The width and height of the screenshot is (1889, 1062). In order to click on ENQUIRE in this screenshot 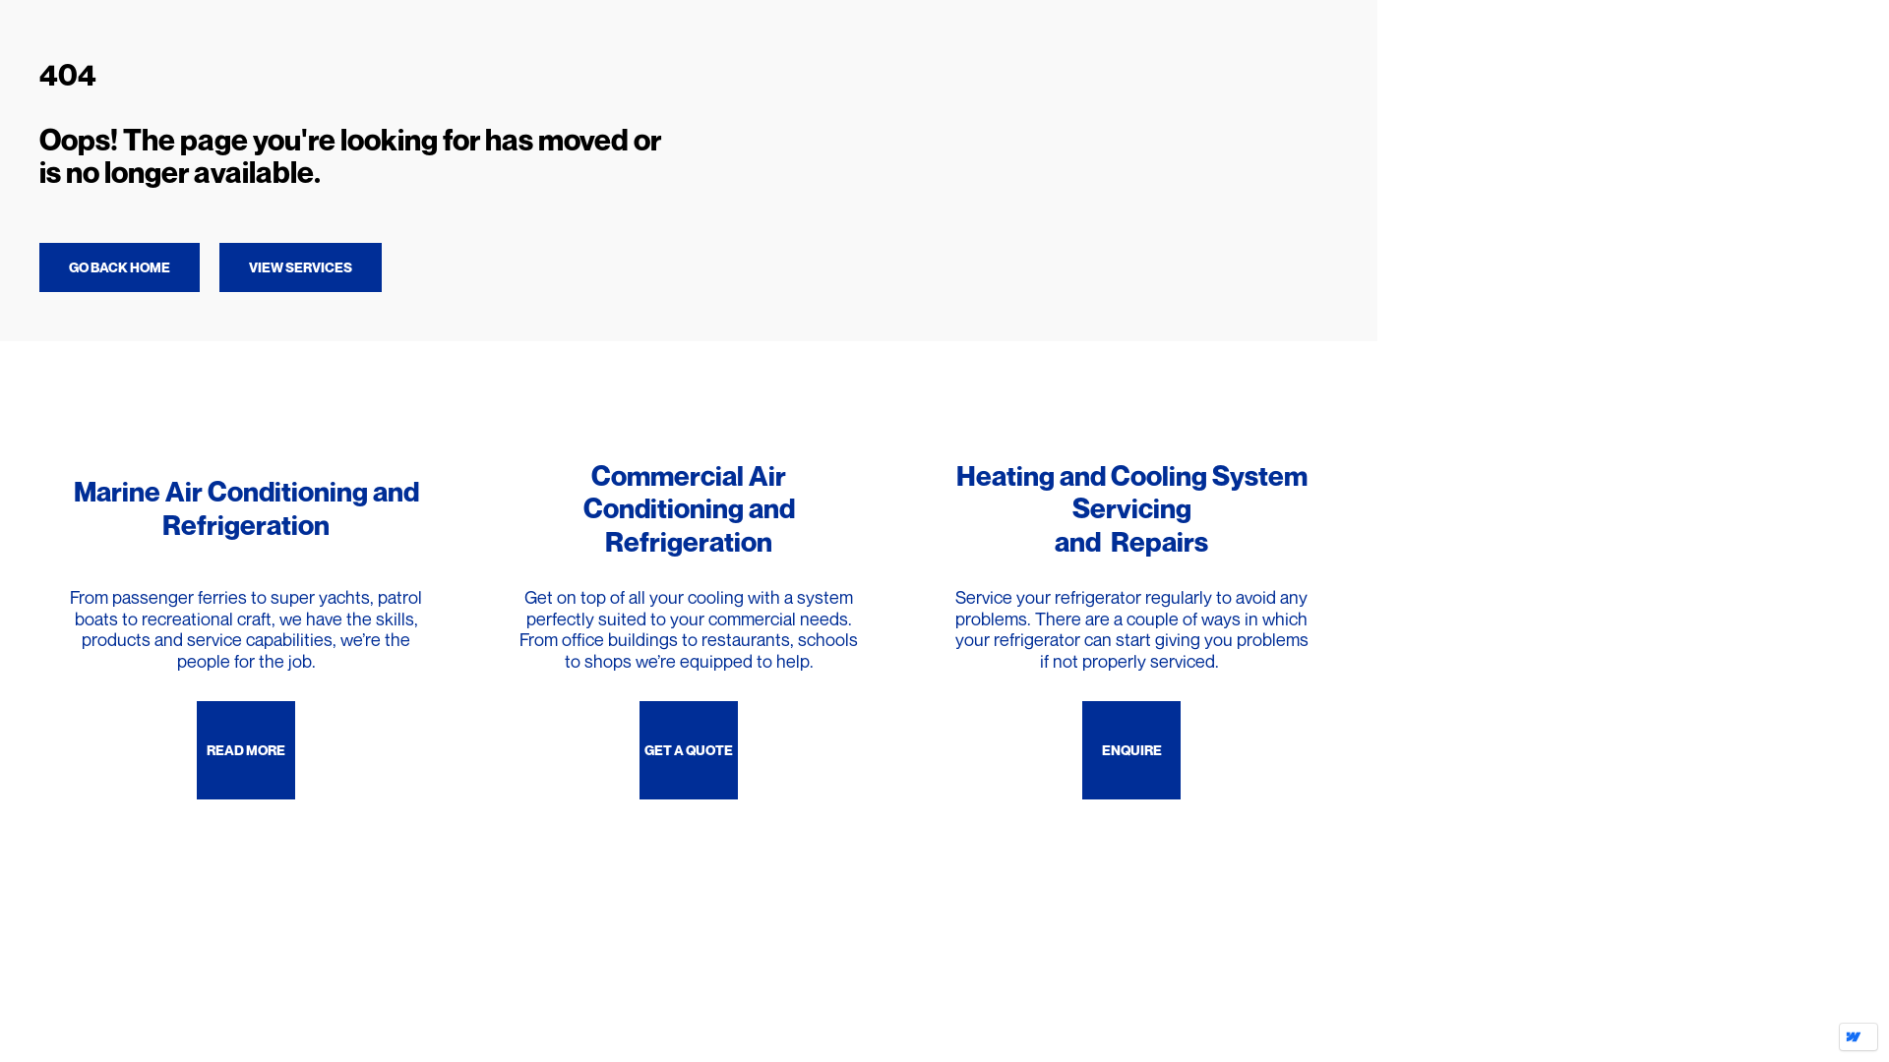, I will do `click(1131, 750)`.